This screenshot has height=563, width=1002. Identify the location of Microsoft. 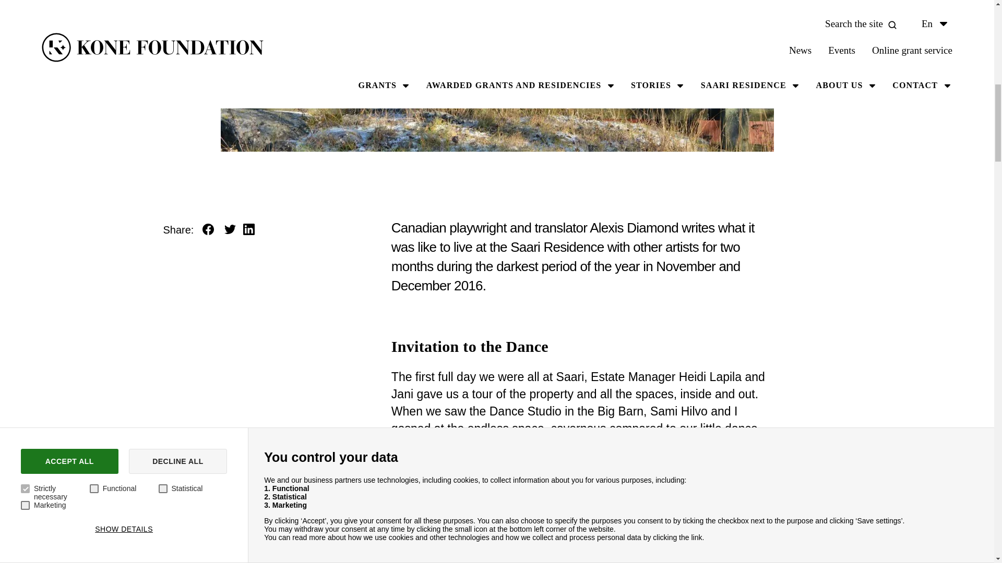
(318, 97).